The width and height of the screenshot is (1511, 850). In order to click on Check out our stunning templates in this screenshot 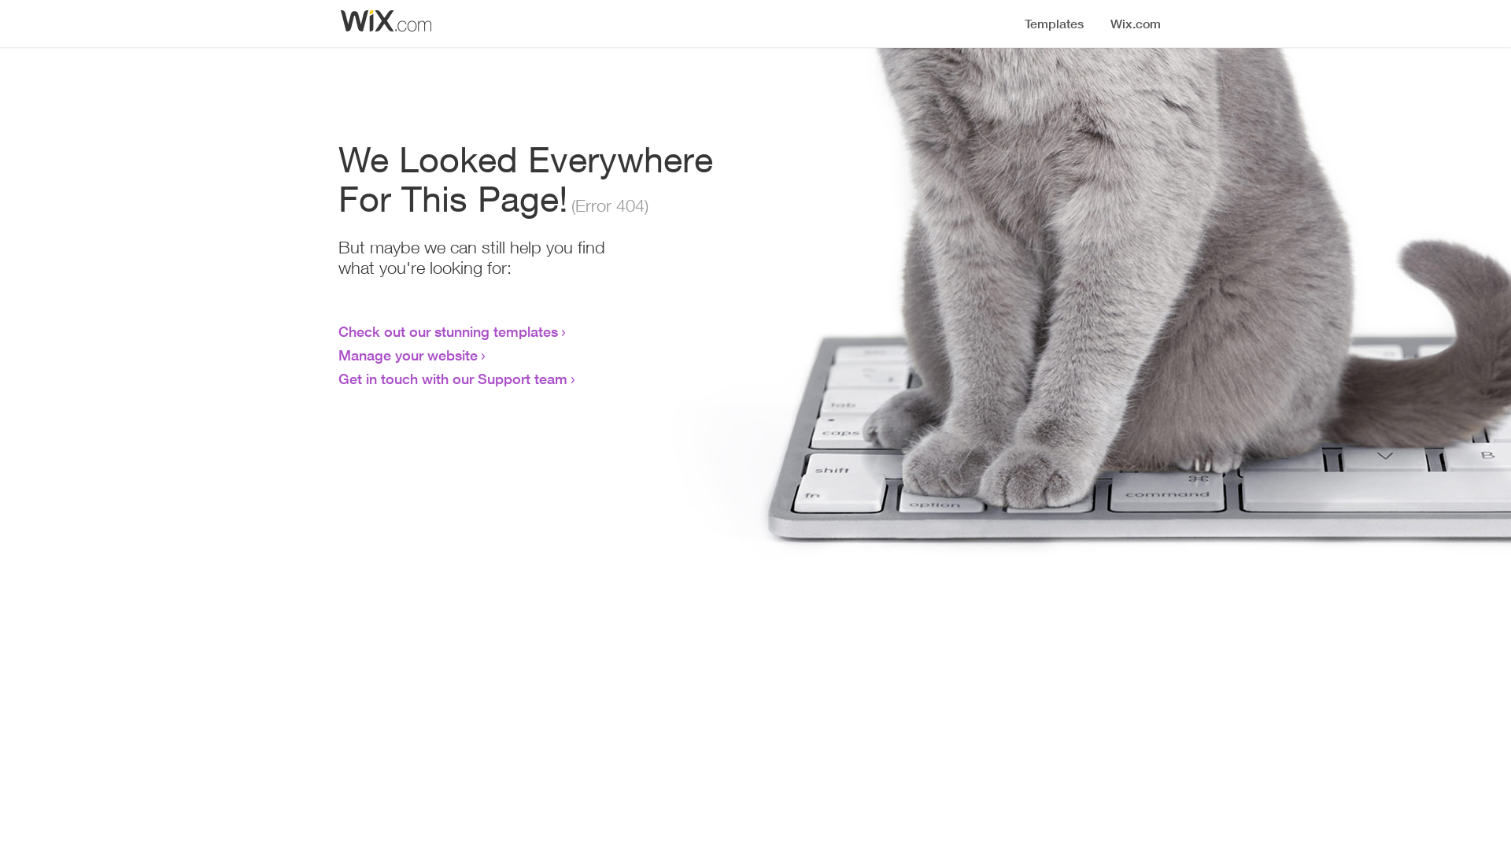, I will do `click(449, 331)`.